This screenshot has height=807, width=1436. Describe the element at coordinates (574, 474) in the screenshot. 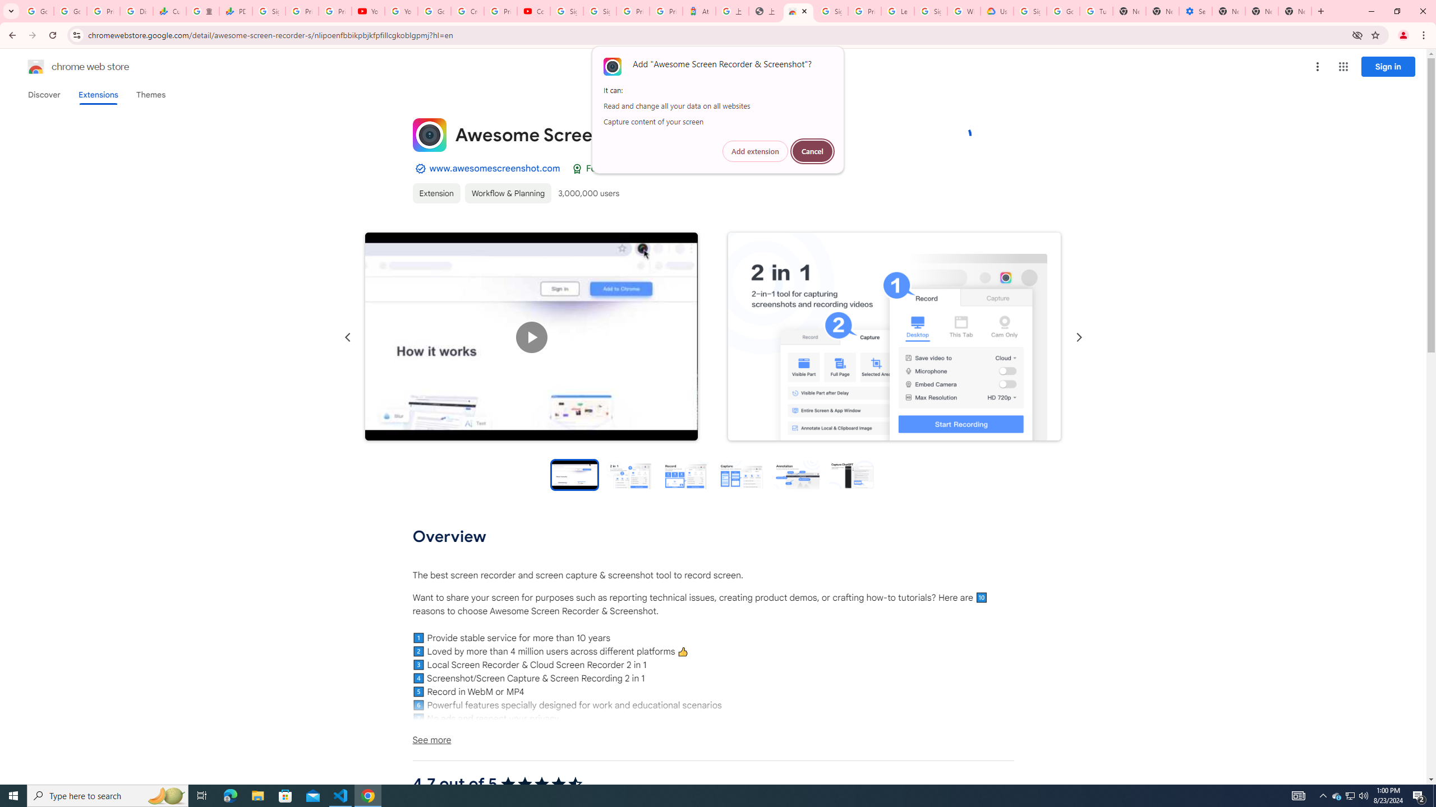

I see `Preview slide 1` at that location.